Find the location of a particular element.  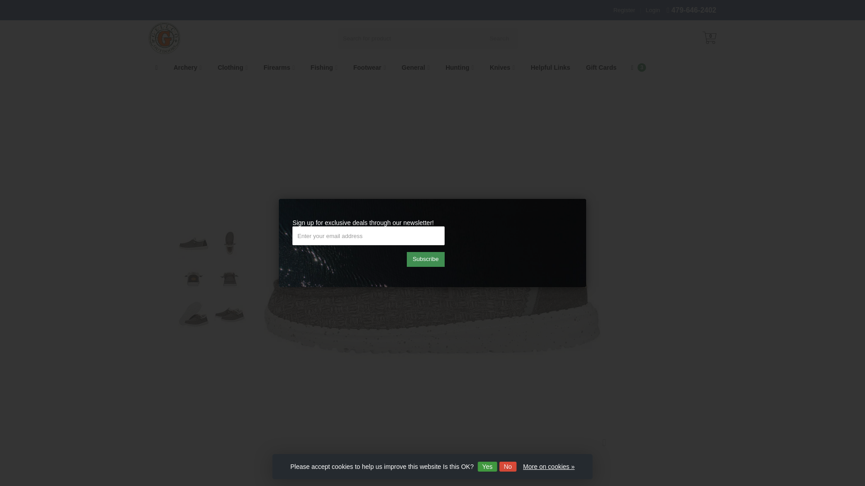

Clothing is located at coordinates (232, 67).